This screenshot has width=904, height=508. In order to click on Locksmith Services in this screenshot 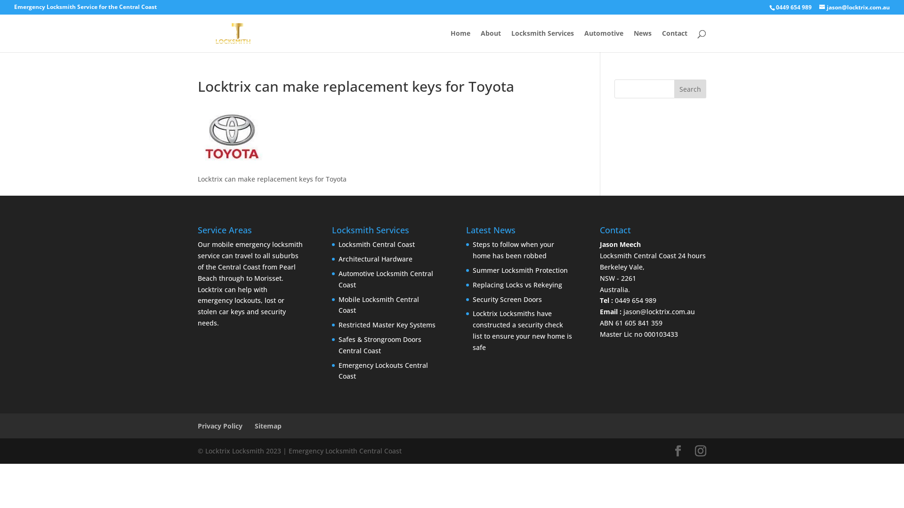, I will do `click(542, 41)`.